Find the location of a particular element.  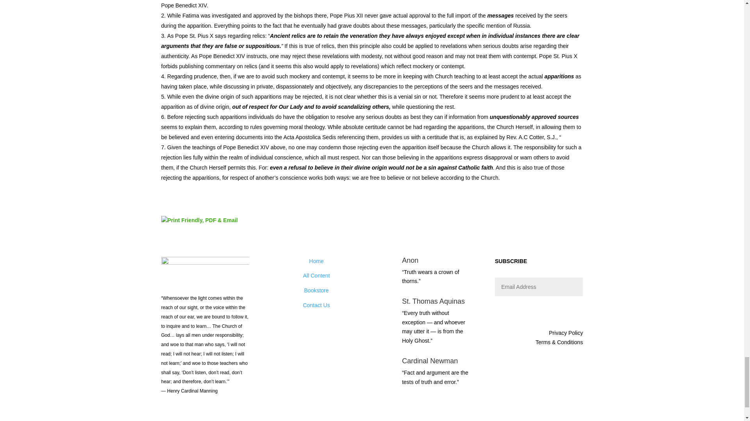

Follow on X is located at coordinates (198, 414).